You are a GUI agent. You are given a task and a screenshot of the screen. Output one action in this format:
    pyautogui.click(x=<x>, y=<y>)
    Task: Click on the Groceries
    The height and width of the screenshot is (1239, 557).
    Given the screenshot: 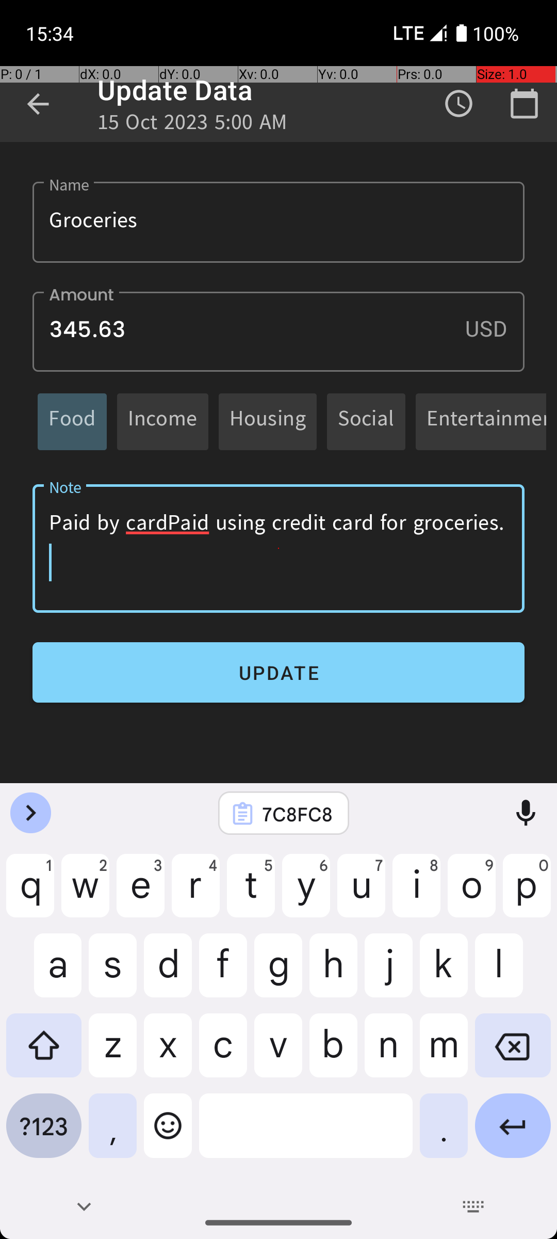 What is the action you would take?
    pyautogui.click(x=278, y=222)
    